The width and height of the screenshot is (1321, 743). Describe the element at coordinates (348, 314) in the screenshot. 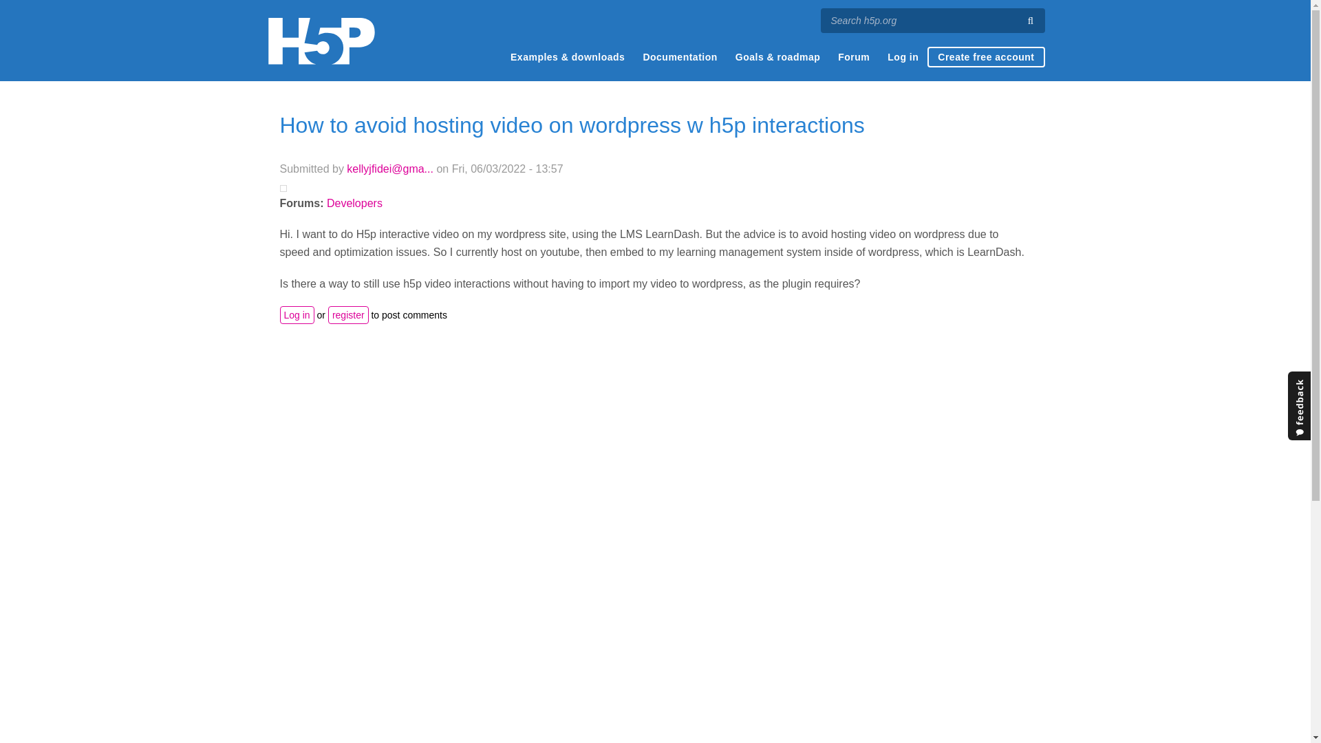

I see `register` at that location.